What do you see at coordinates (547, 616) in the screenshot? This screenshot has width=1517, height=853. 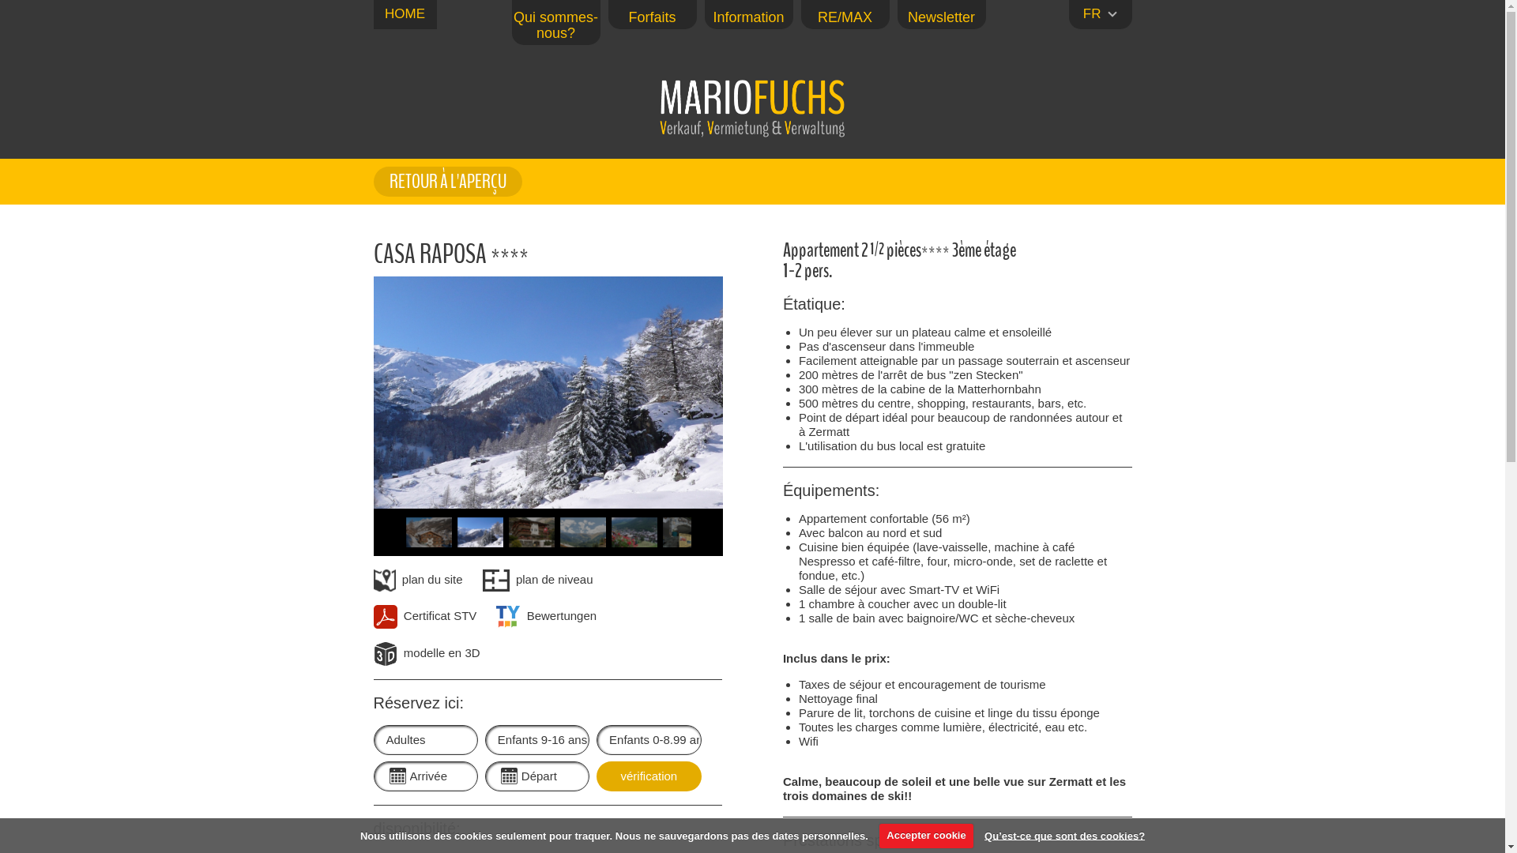 I see `  Bewertungen` at bounding box center [547, 616].